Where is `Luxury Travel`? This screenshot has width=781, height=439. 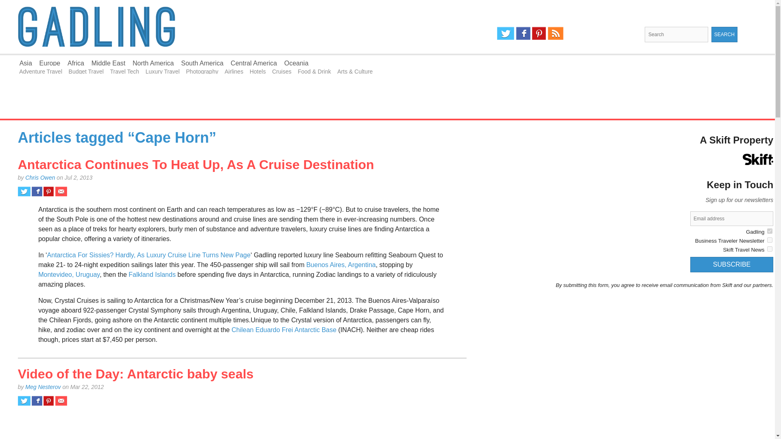 Luxury Travel is located at coordinates (162, 72).